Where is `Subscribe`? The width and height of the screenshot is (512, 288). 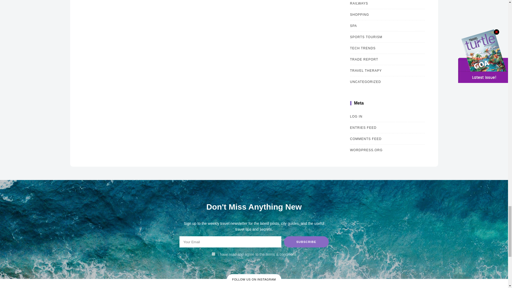
Subscribe is located at coordinates (306, 242).